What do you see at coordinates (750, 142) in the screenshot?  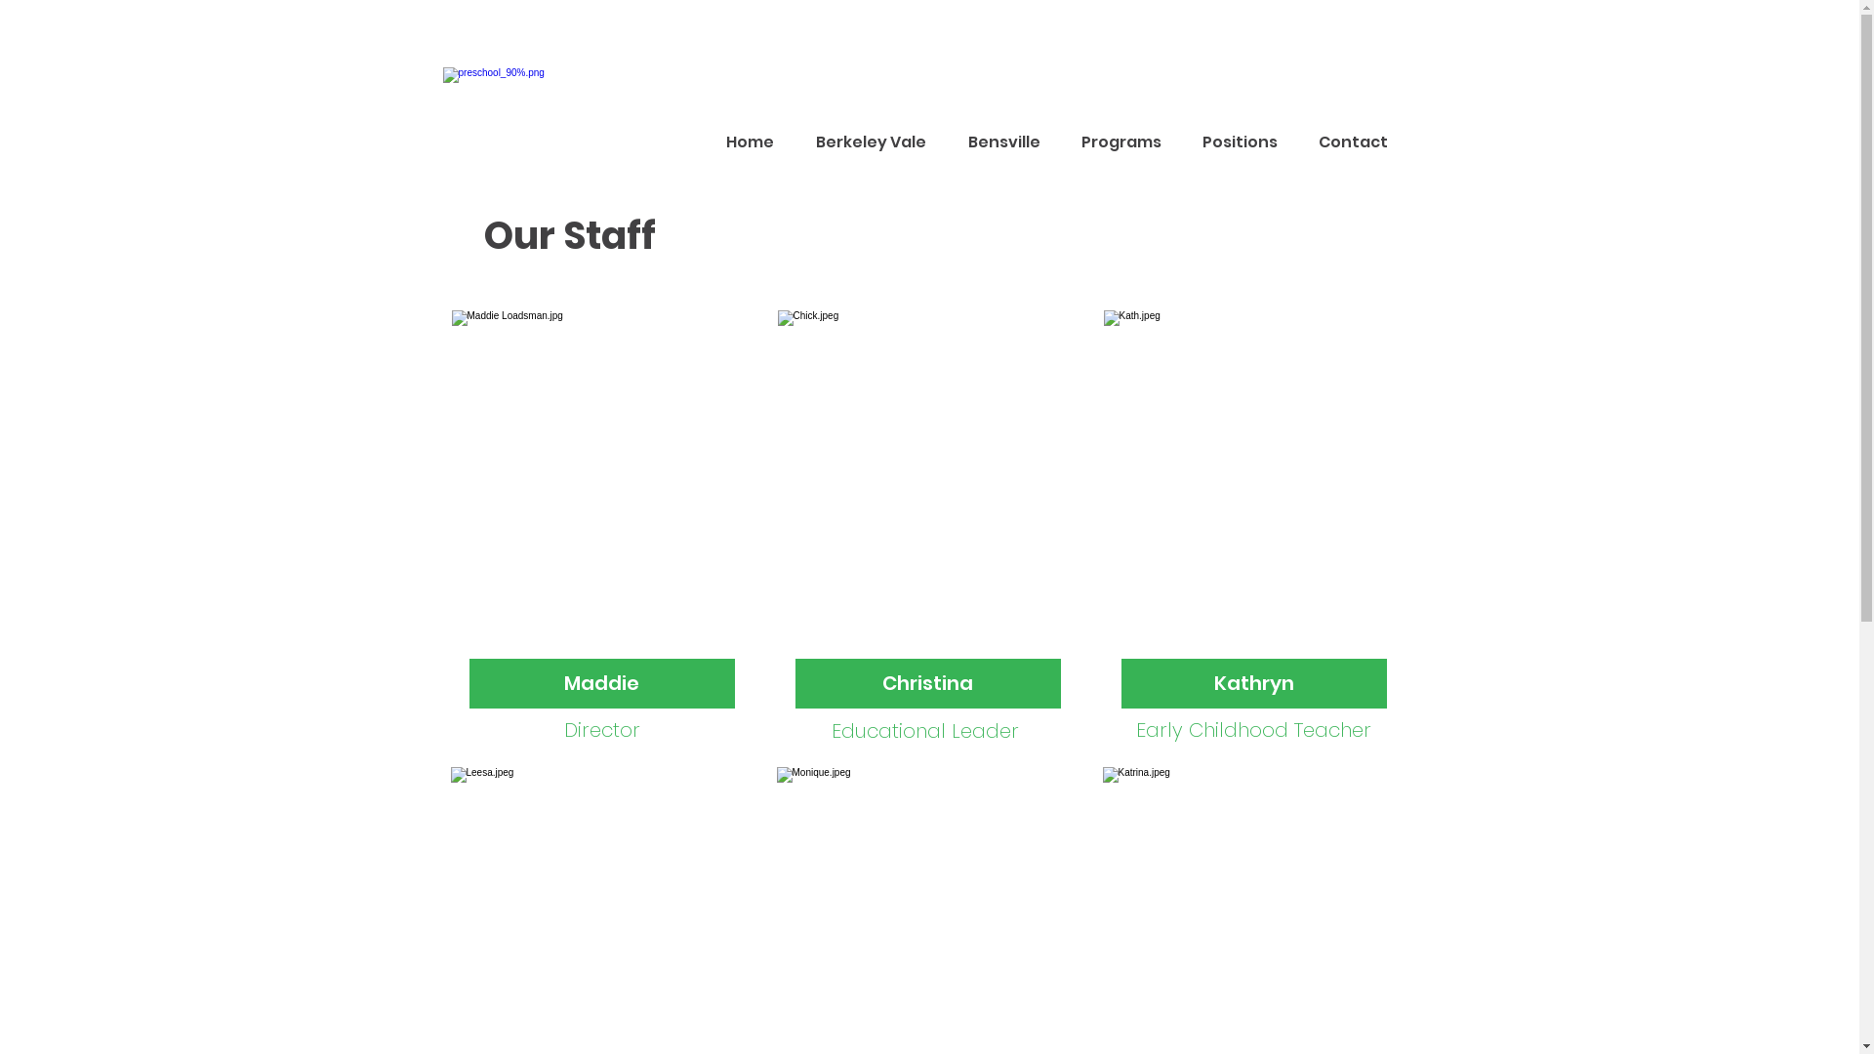 I see `Home` at bounding box center [750, 142].